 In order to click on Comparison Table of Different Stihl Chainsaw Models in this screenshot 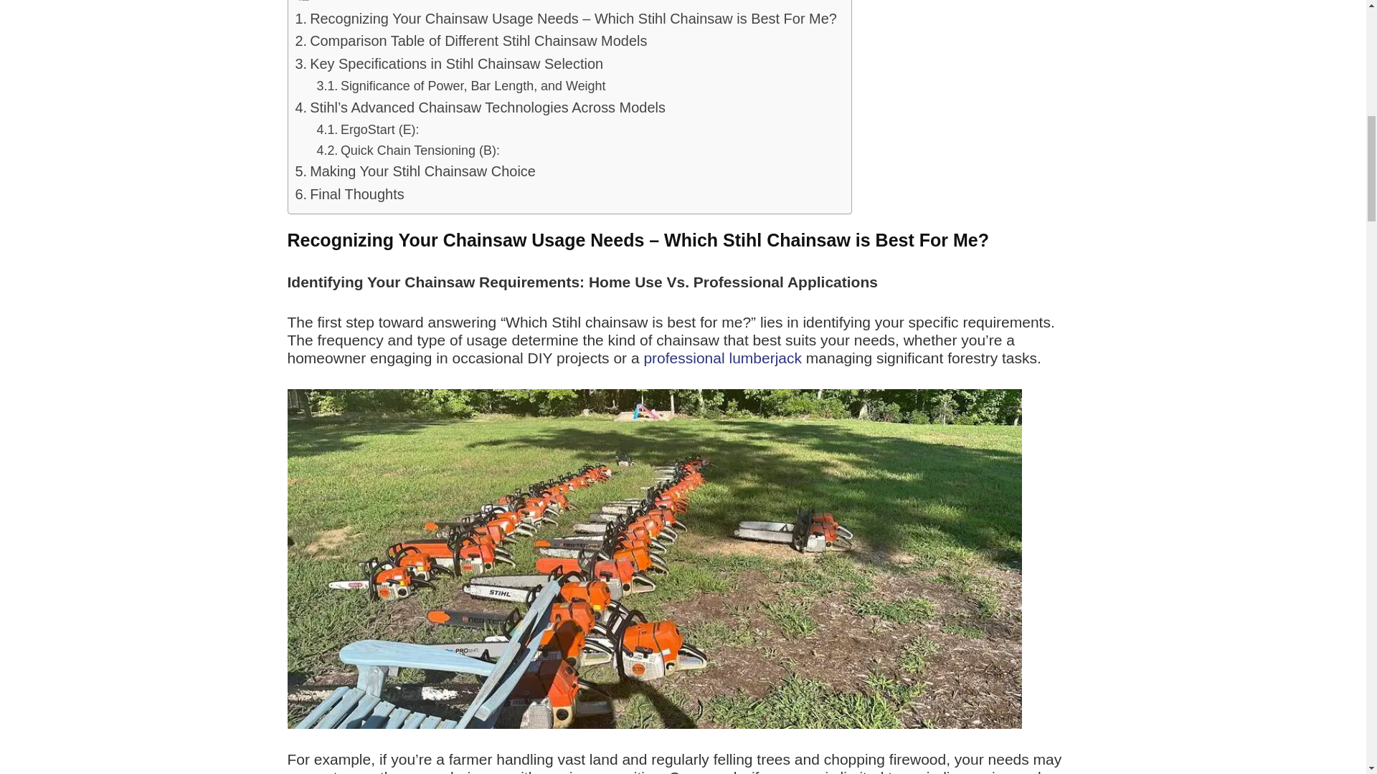, I will do `click(471, 42)`.